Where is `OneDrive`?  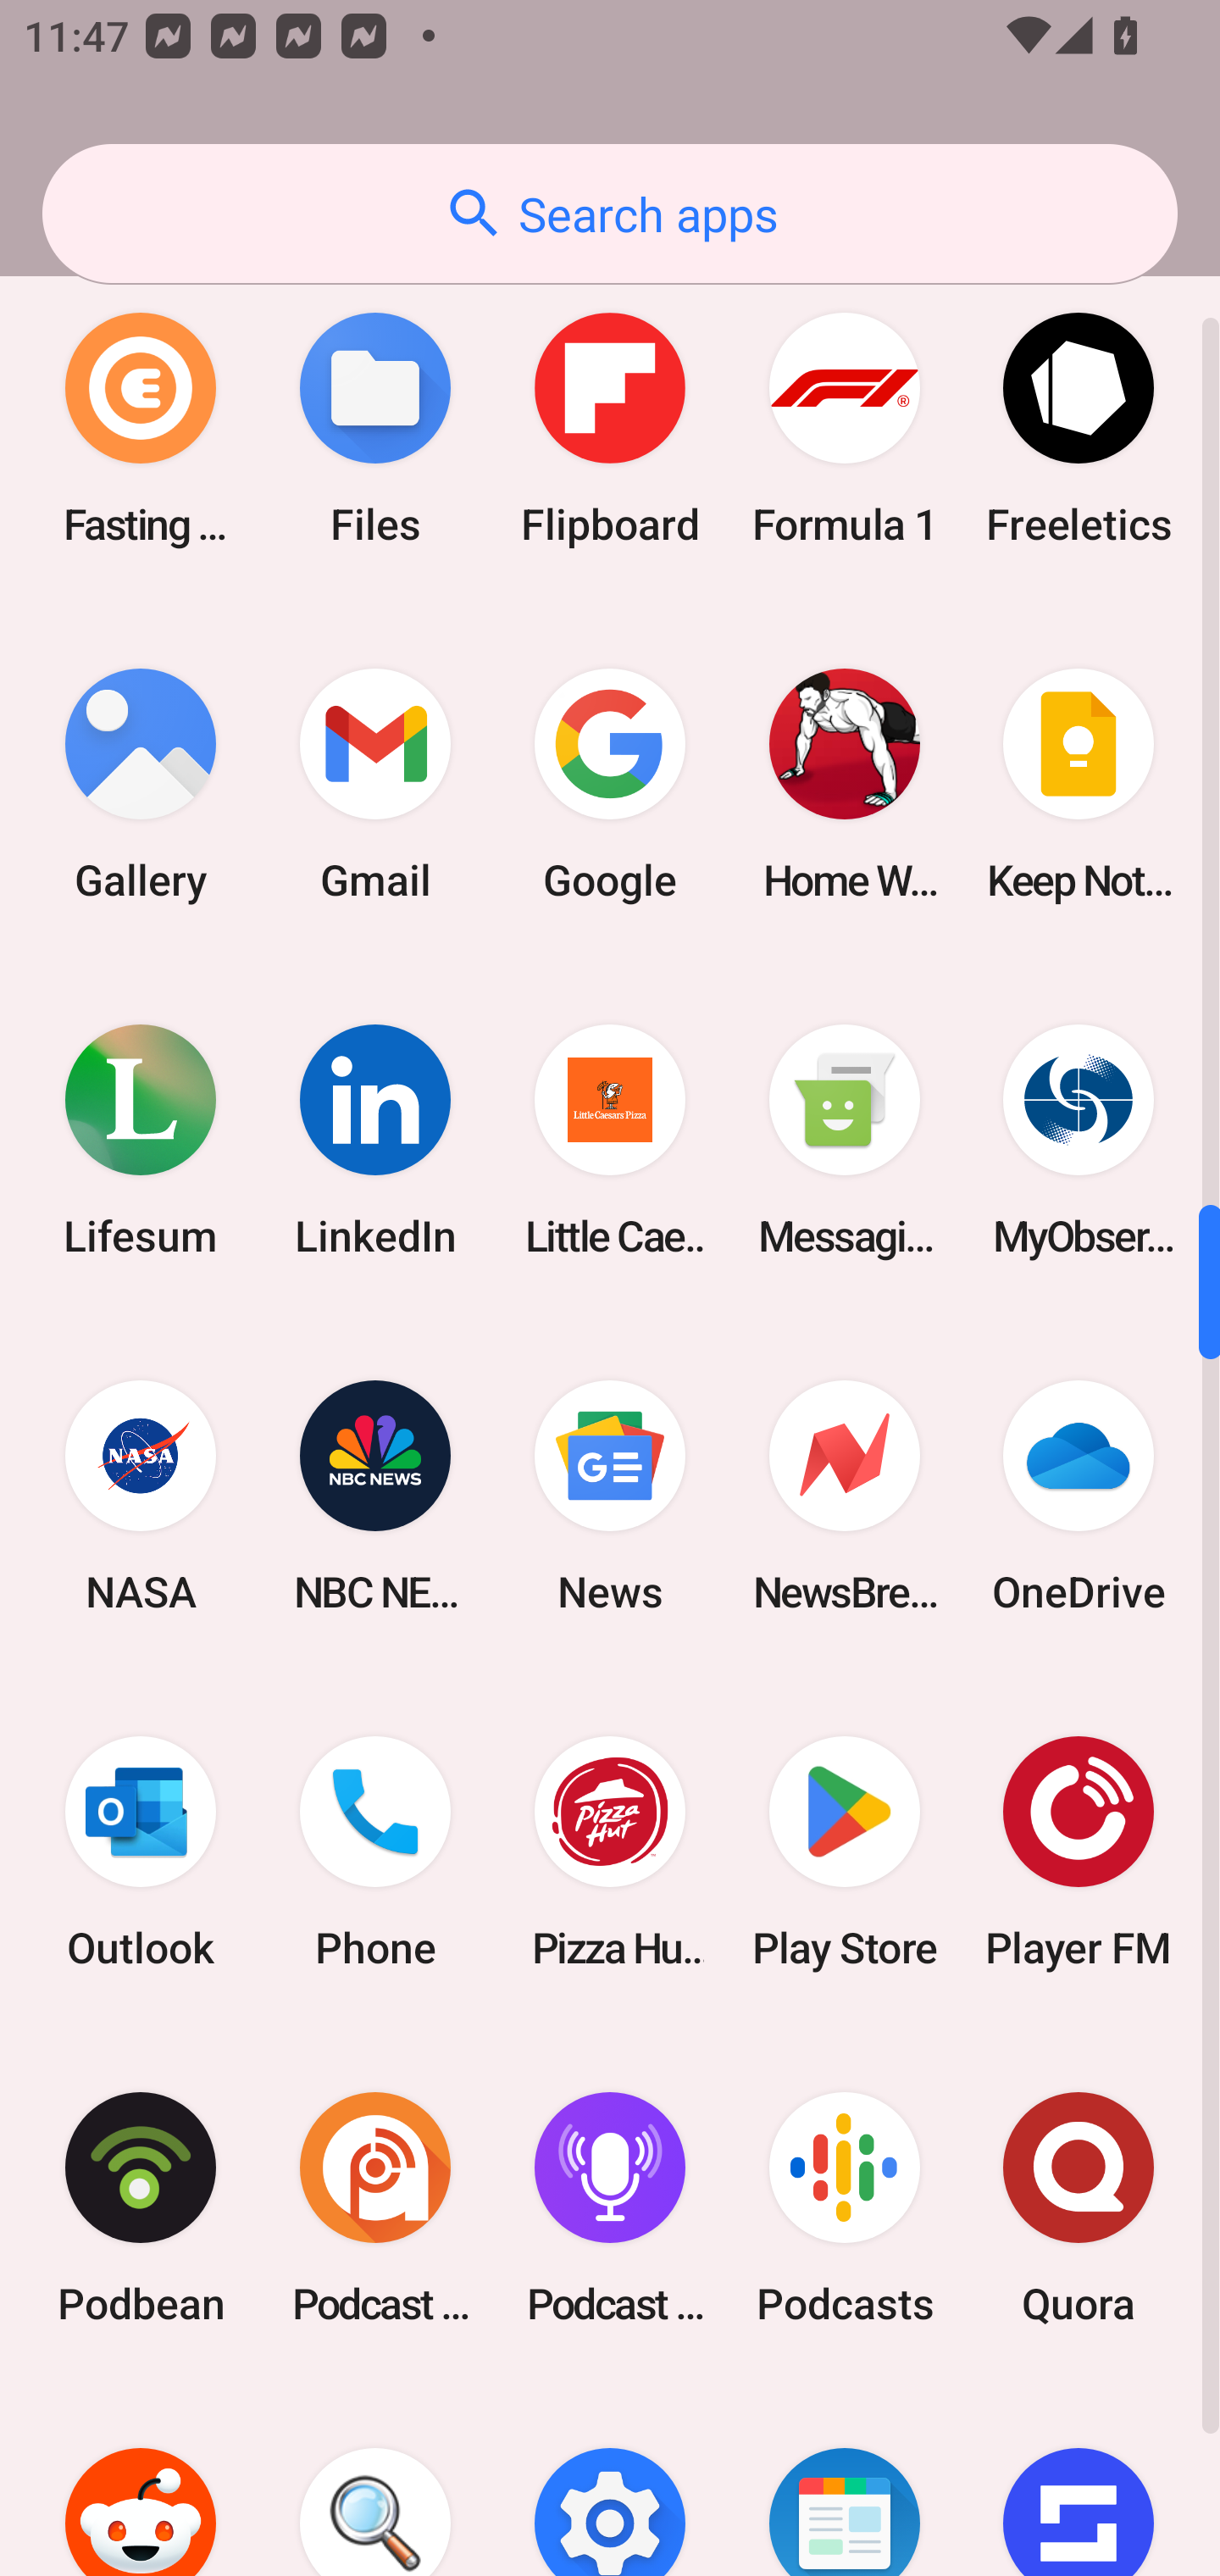 OneDrive is located at coordinates (1079, 1496).